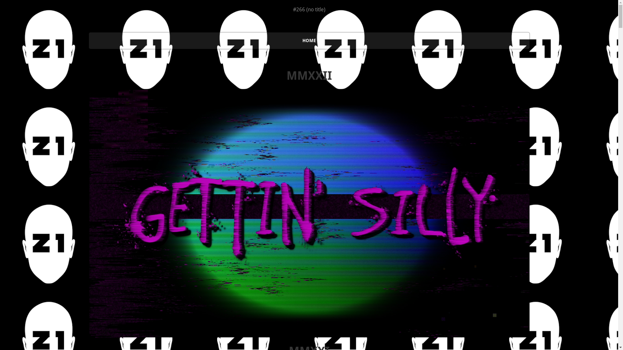 Image resolution: width=623 pixels, height=350 pixels. What do you see at coordinates (309, 10) in the screenshot?
I see `#266 (no title)` at bounding box center [309, 10].